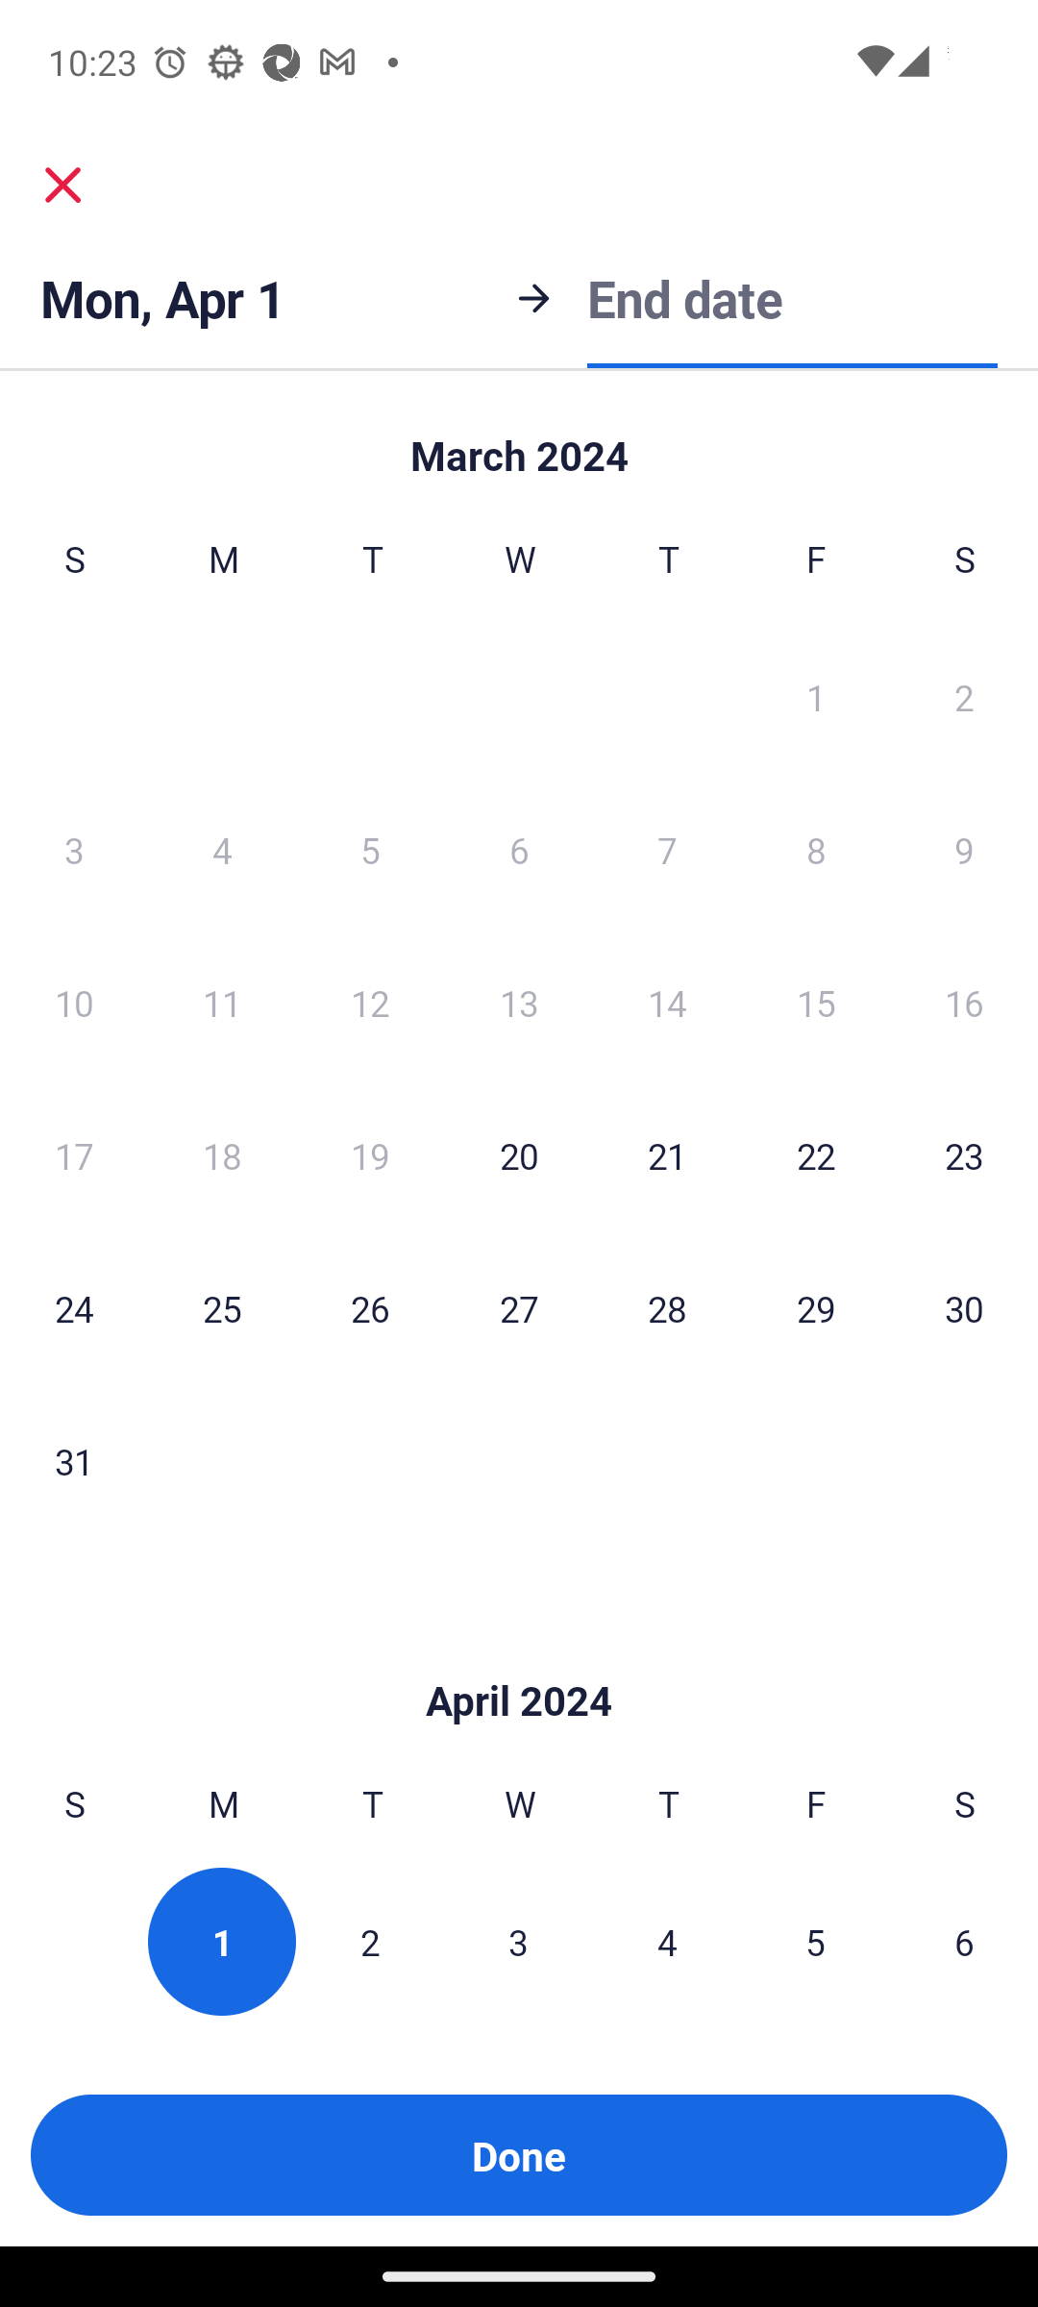 The height and width of the screenshot is (2307, 1038). What do you see at coordinates (519, 441) in the screenshot?
I see `Skip to Done` at bounding box center [519, 441].